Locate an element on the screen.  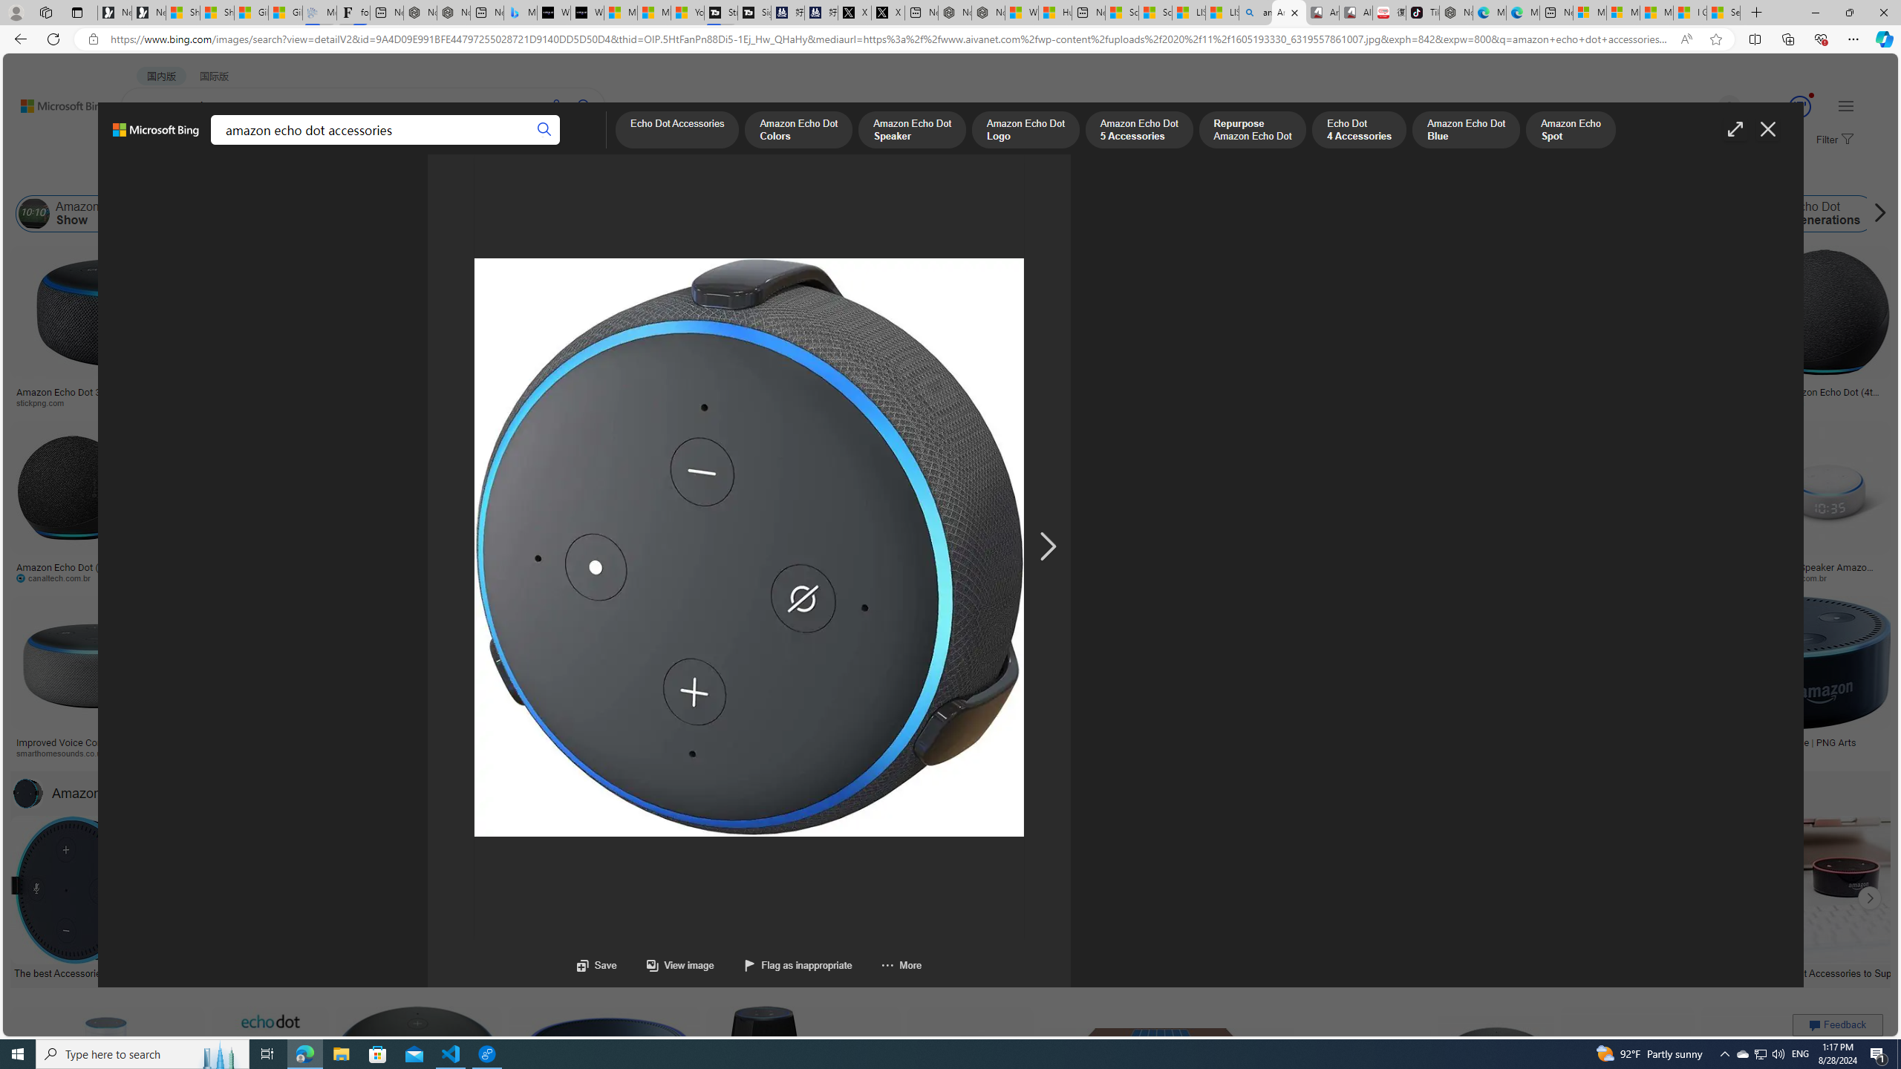
Back to Bing search is located at coordinates (55, 102).